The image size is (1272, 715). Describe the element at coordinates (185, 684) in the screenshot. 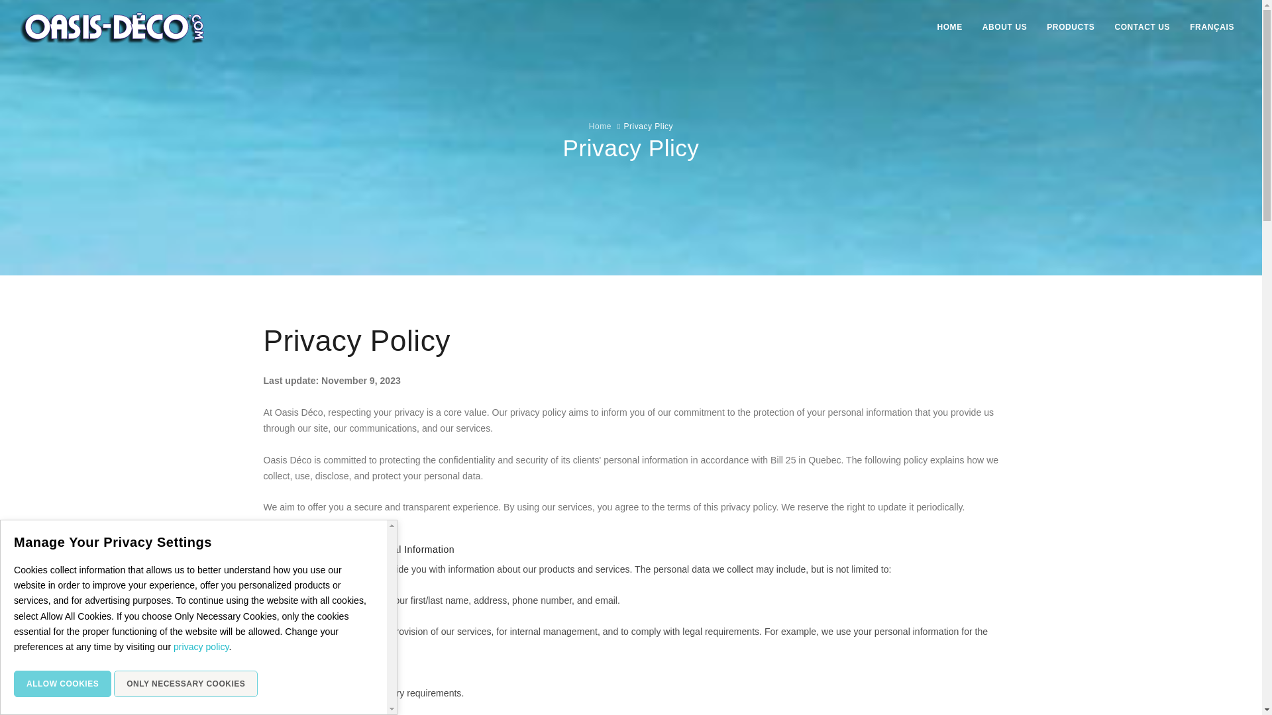

I see `ONLY NECESSARY COOKIES` at that location.